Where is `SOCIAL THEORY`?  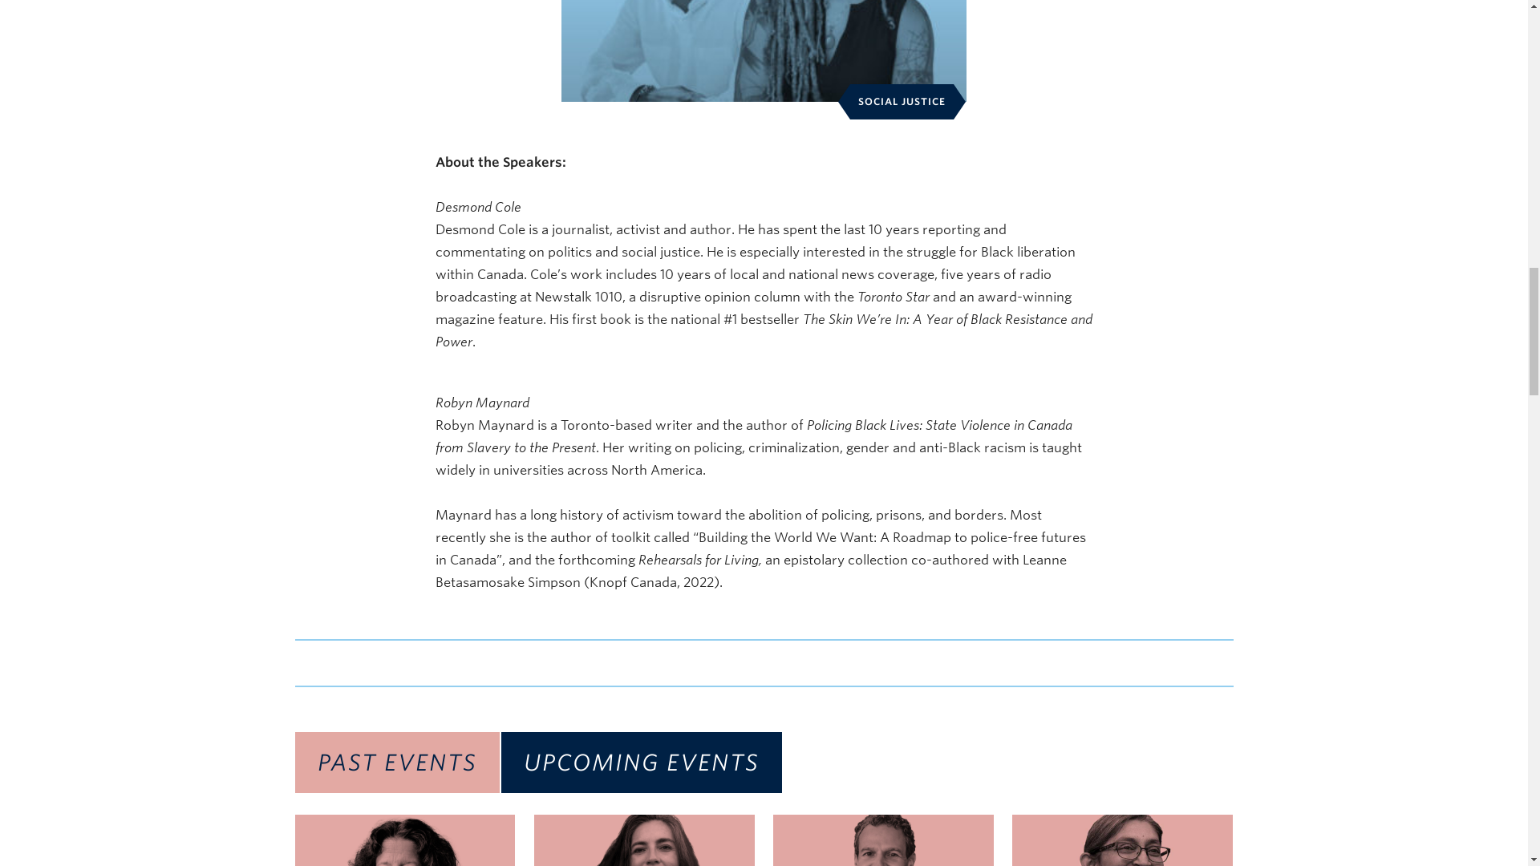 SOCIAL THEORY is located at coordinates (1122, 840).